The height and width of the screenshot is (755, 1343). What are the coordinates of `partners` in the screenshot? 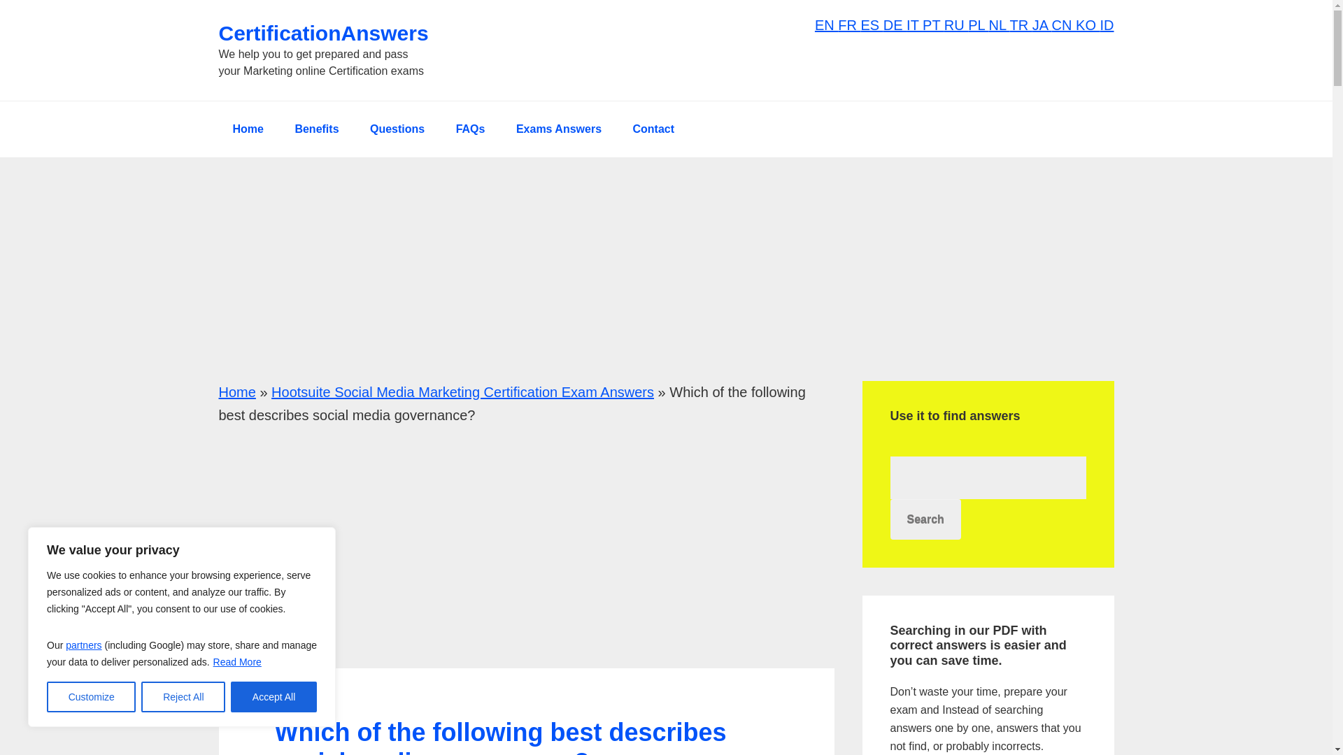 It's located at (84, 645).